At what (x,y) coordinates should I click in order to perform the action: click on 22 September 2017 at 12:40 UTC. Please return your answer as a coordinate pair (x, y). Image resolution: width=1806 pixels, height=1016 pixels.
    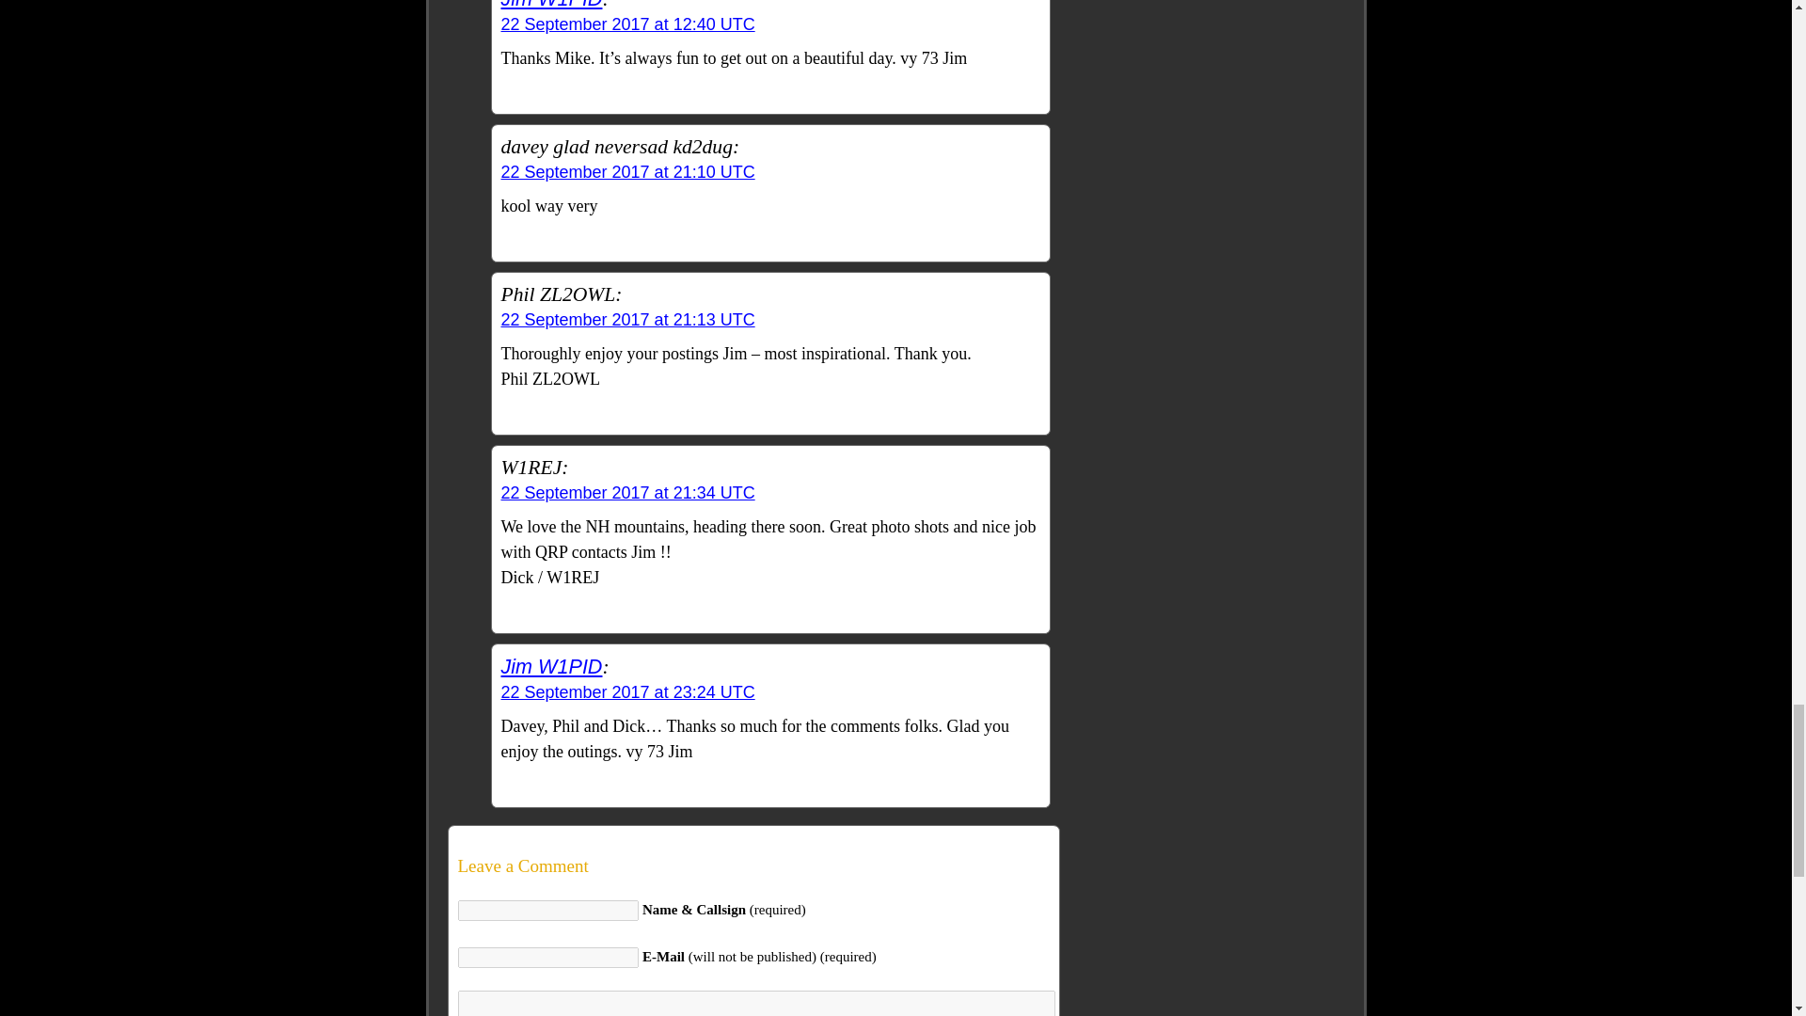
    Looking at the image, I should click on (626, 24).